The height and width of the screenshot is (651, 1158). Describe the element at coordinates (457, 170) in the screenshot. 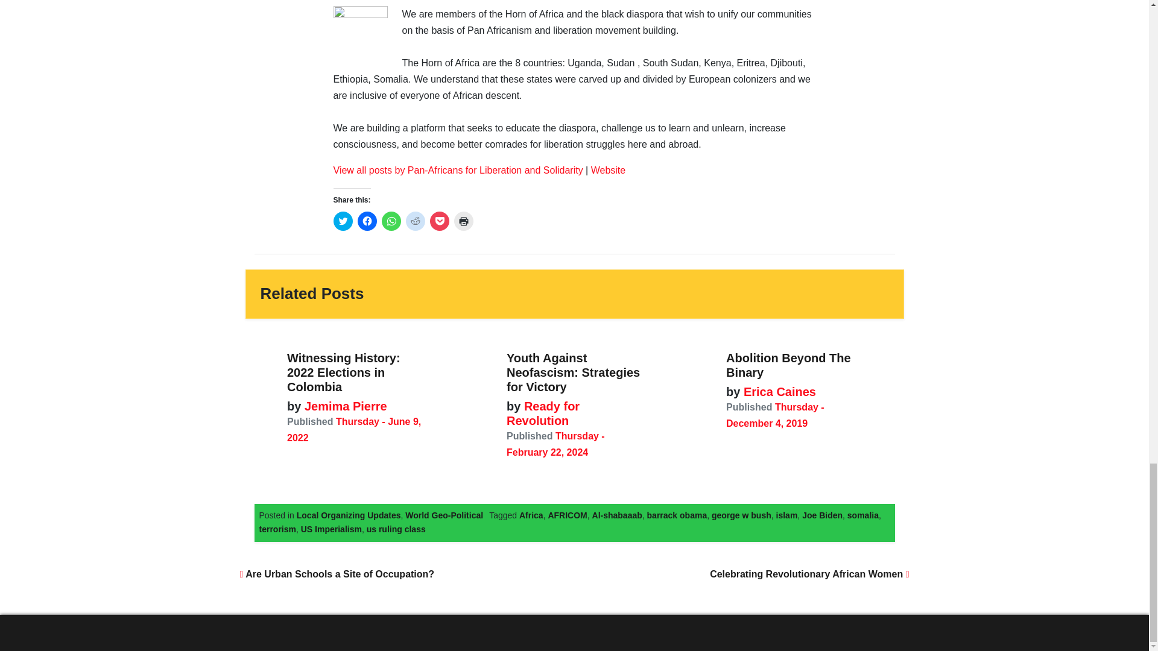

I see `View all posts by Pan-Africans for Liberation and Solidarity` at that location.